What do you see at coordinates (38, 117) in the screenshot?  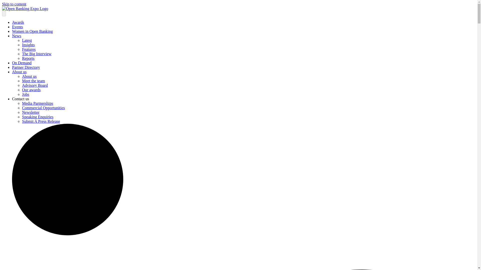 I see `Speaking Enquiries` at bounding box center [38, 117].